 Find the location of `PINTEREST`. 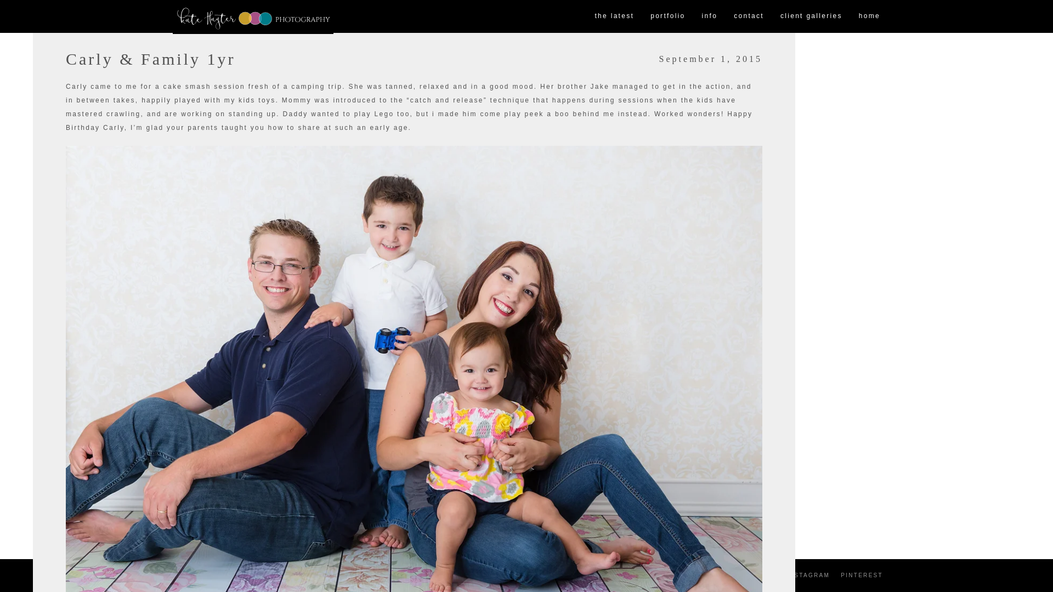

PINTEREST is located at coordinates (862, 576).